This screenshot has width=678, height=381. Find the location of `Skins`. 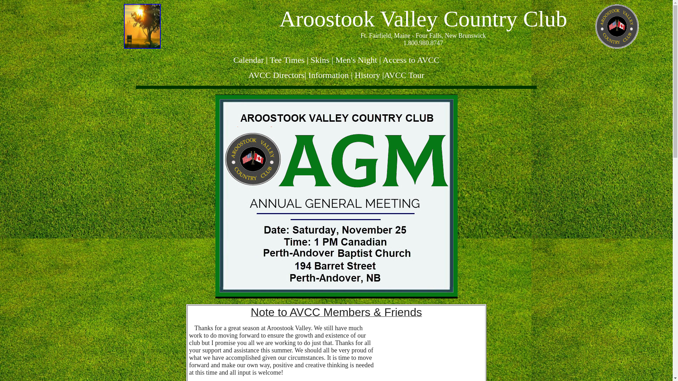

Skins is located at coordinates (320, 60).